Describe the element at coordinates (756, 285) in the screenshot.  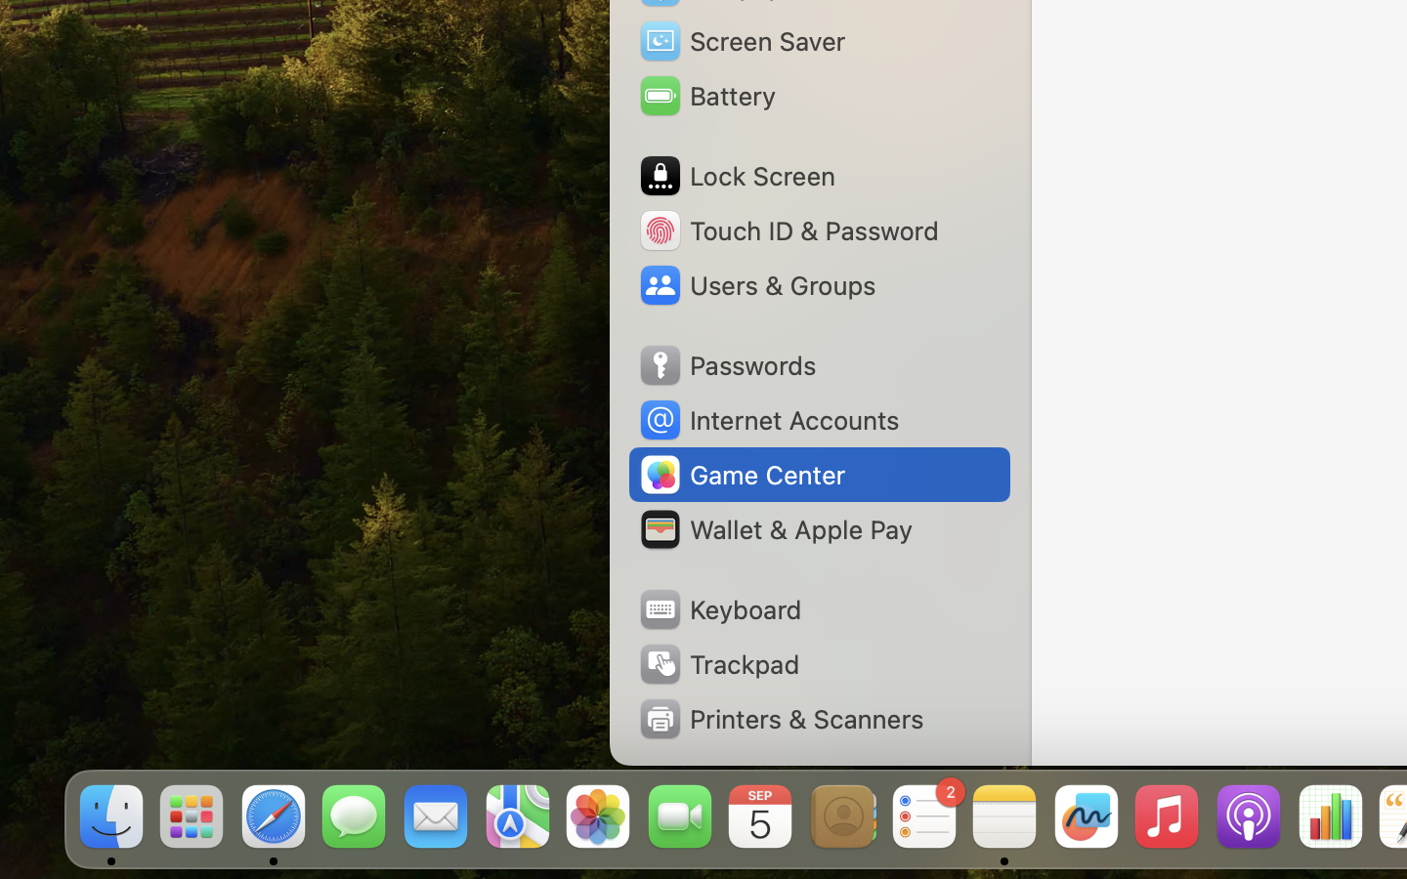
I see `Users & Groups` at that location.